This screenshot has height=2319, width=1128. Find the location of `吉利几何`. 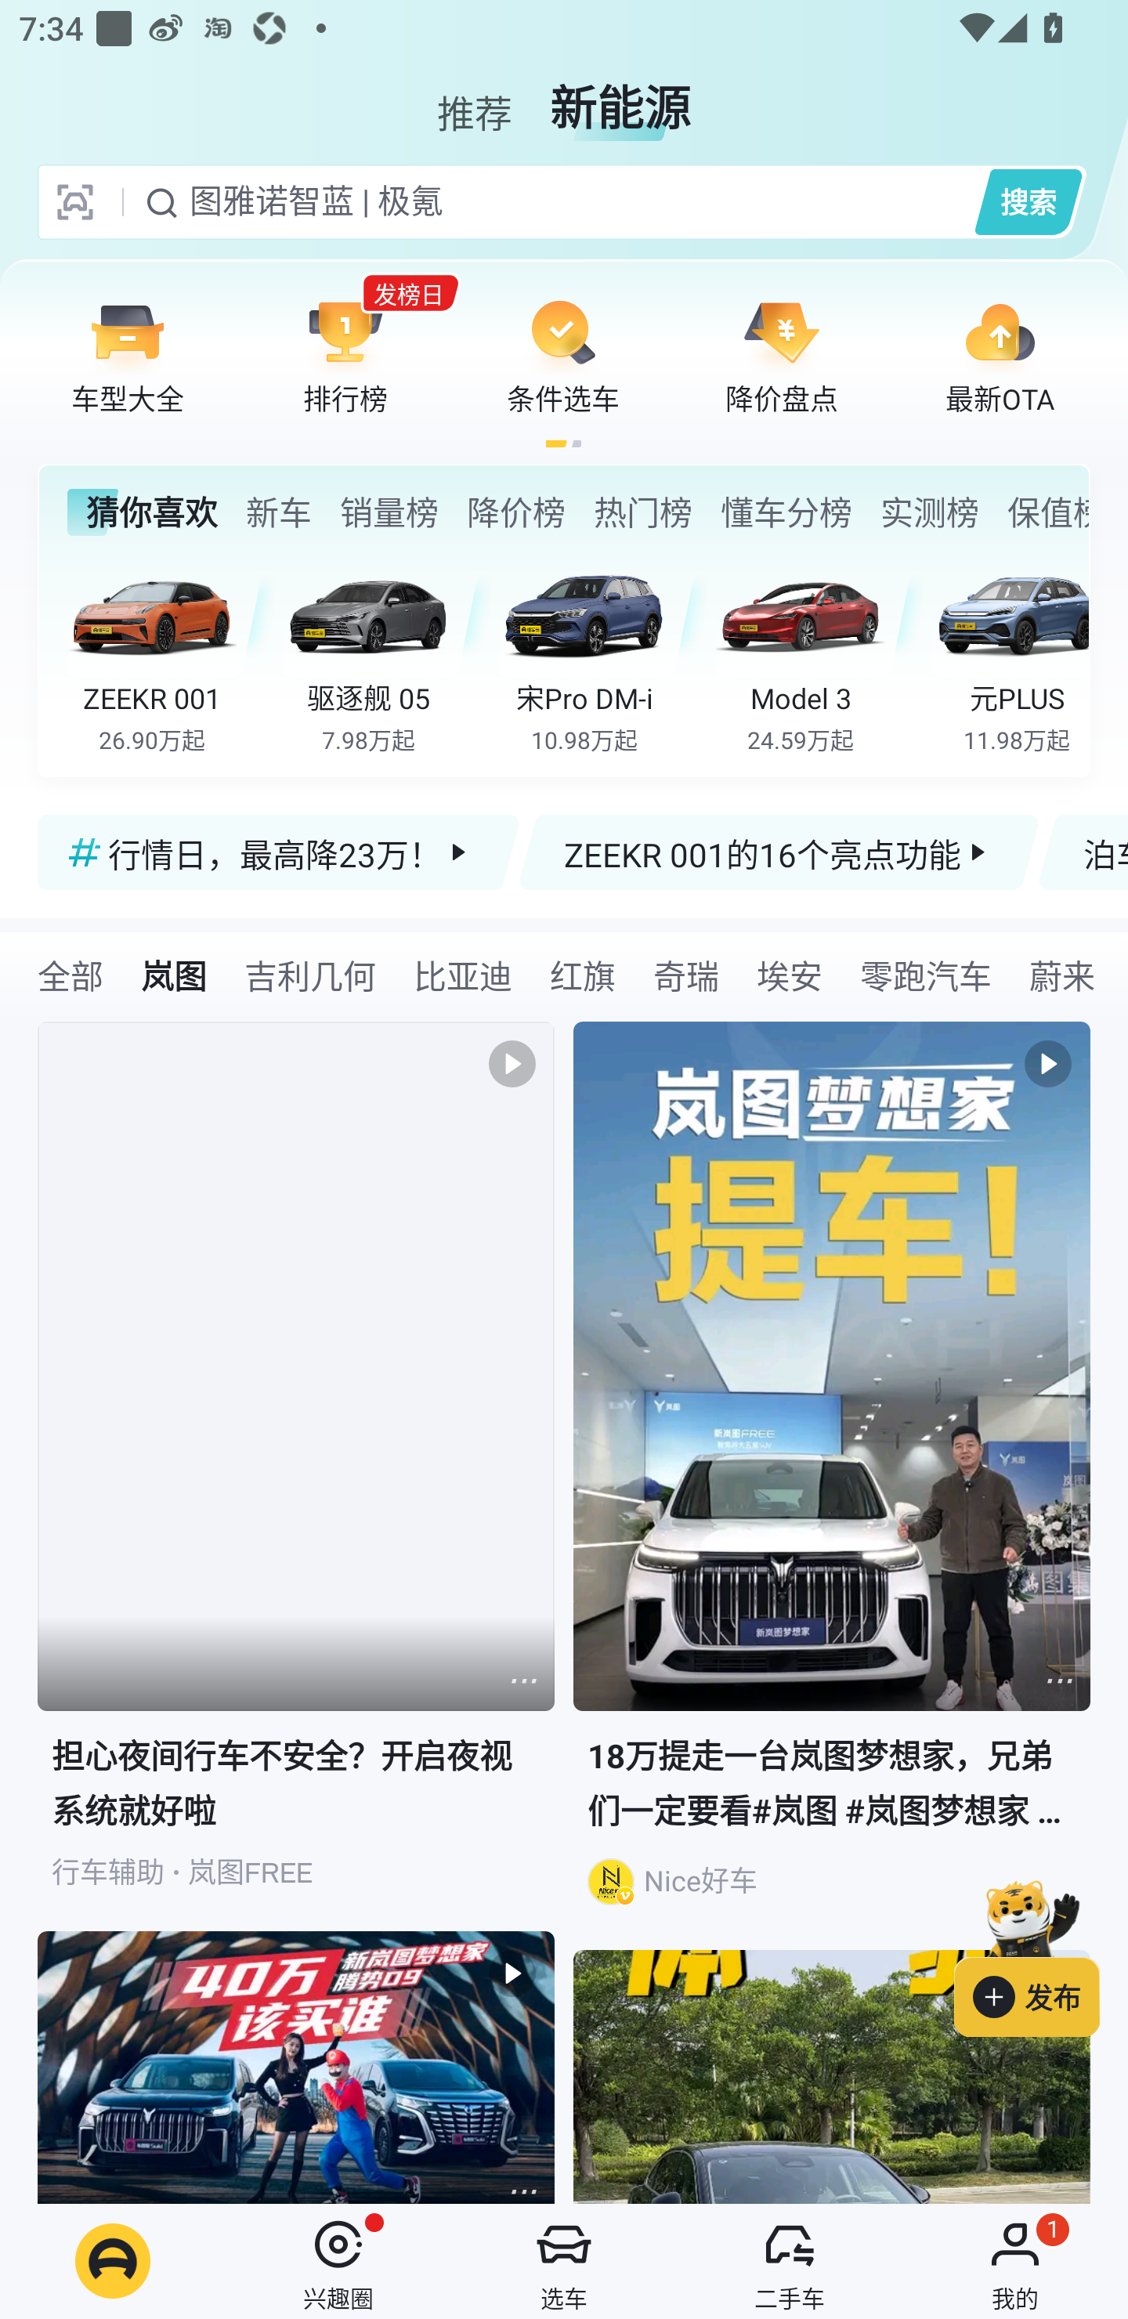

吉利几何 is located at coordinates (310, 975).